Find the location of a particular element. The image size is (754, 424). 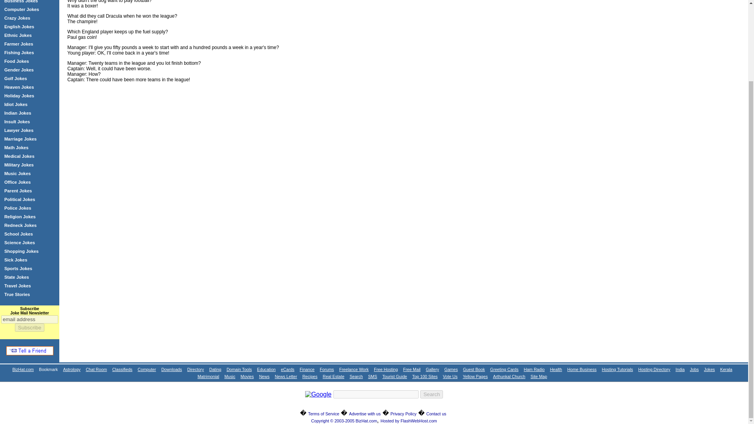

Parent Jokes is located at coordinates (18, 191).